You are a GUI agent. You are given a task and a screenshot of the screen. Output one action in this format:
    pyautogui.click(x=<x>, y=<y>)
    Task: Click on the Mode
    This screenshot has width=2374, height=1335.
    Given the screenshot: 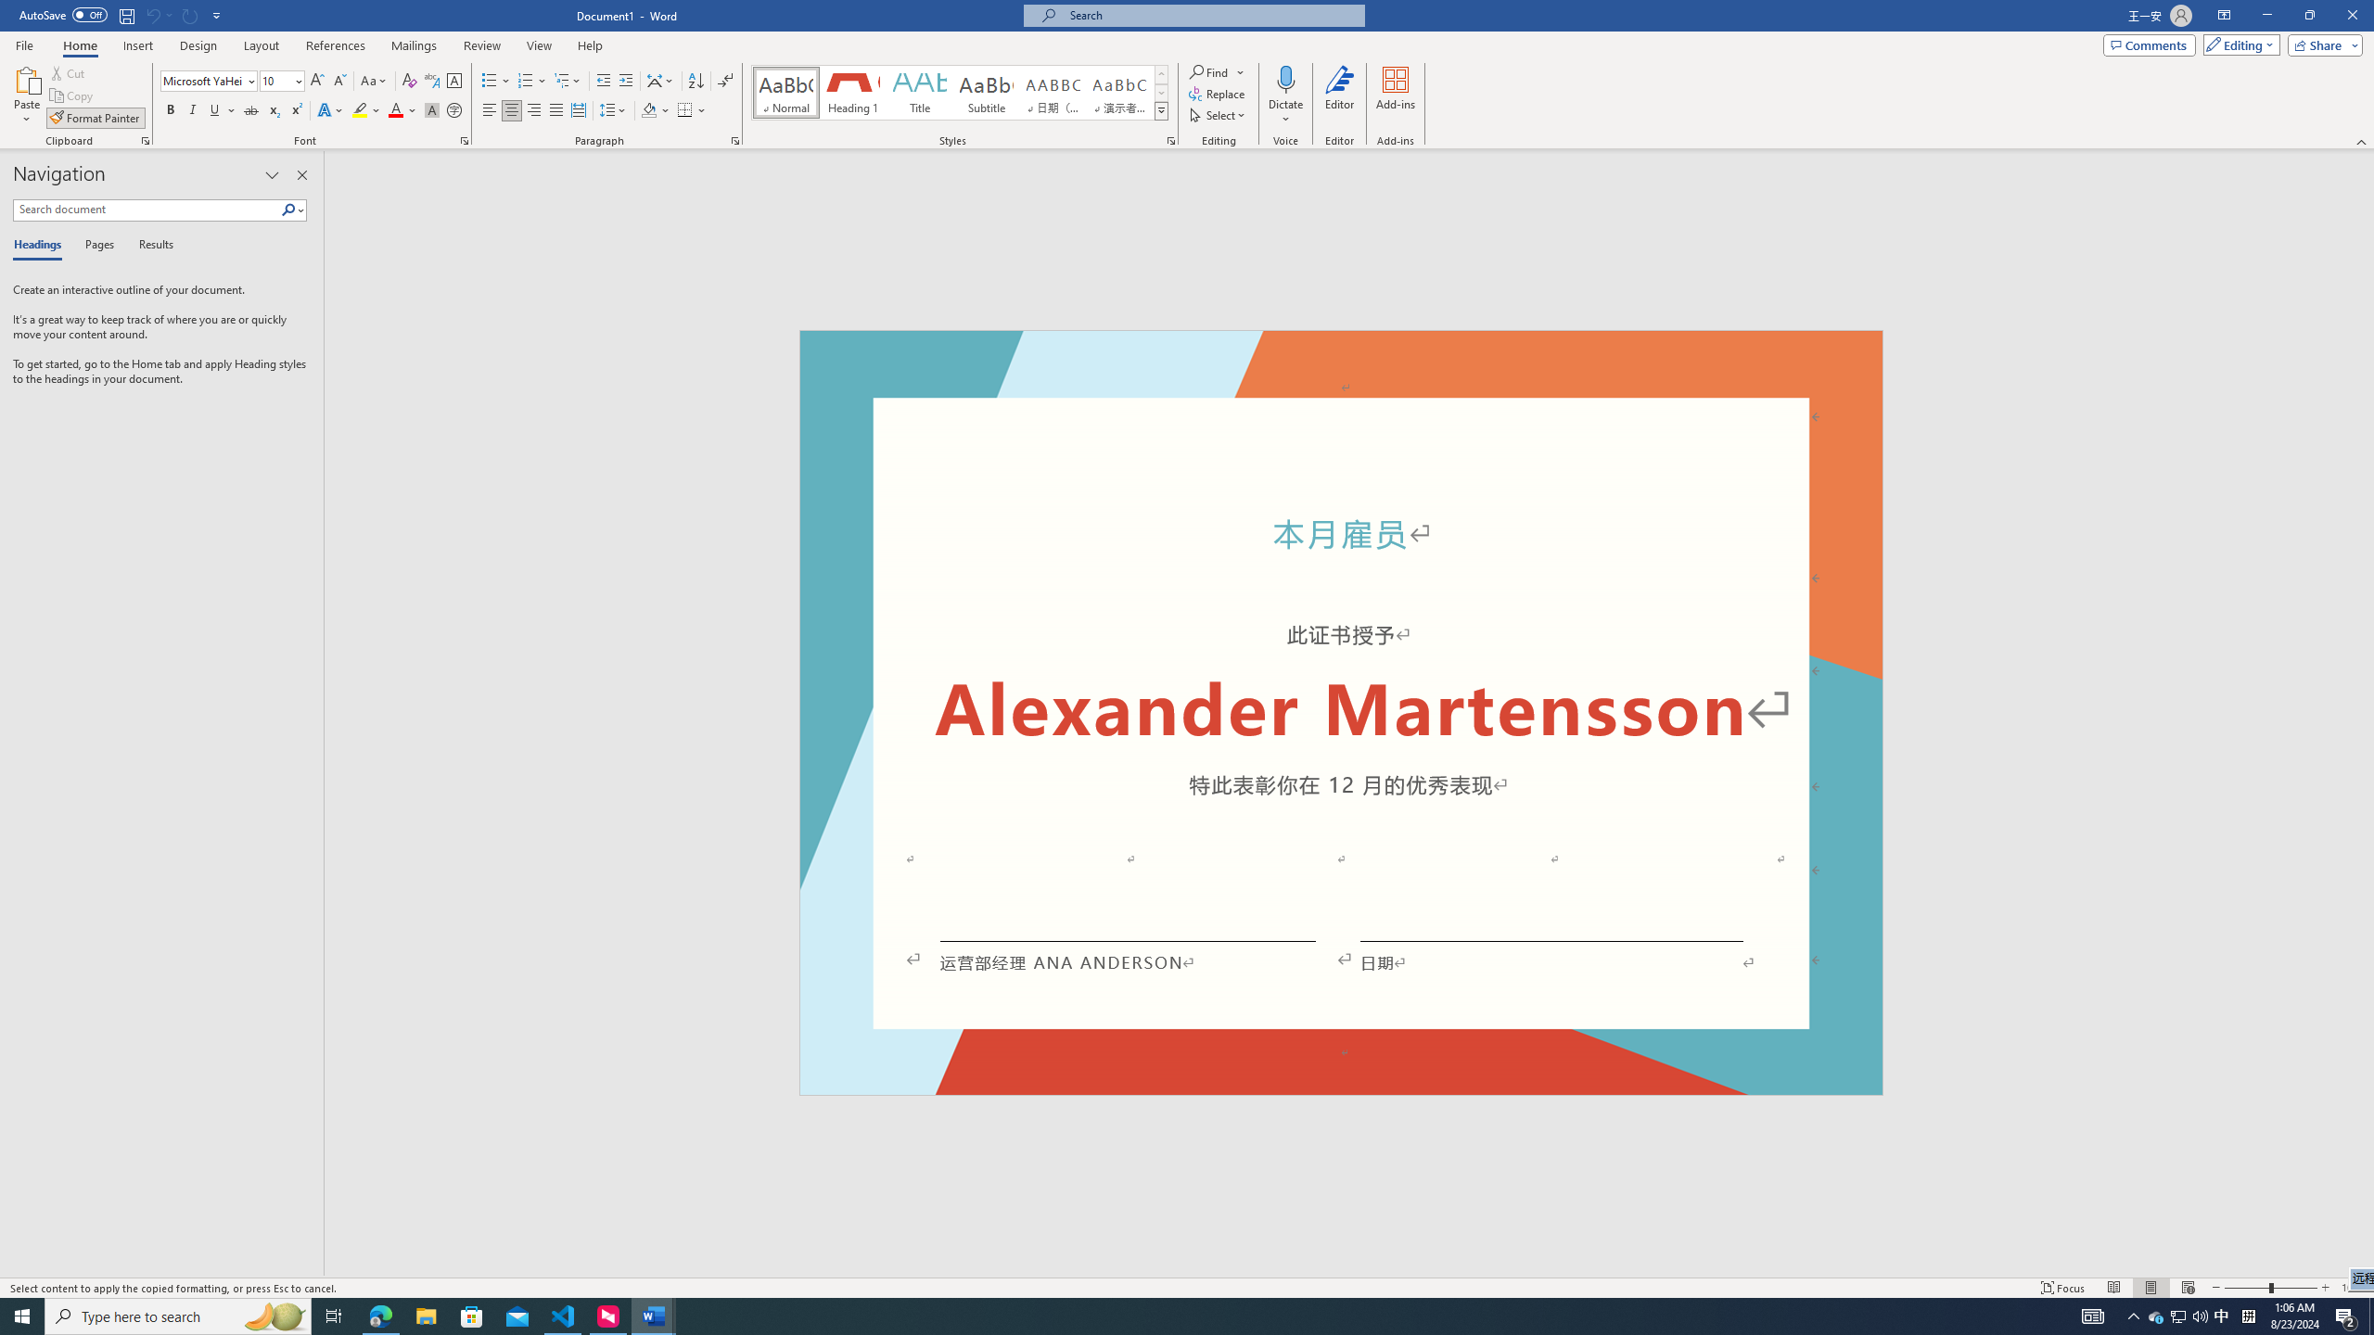 What is the action you would take?
    pyautogui.click(x=2239, y=44)
    